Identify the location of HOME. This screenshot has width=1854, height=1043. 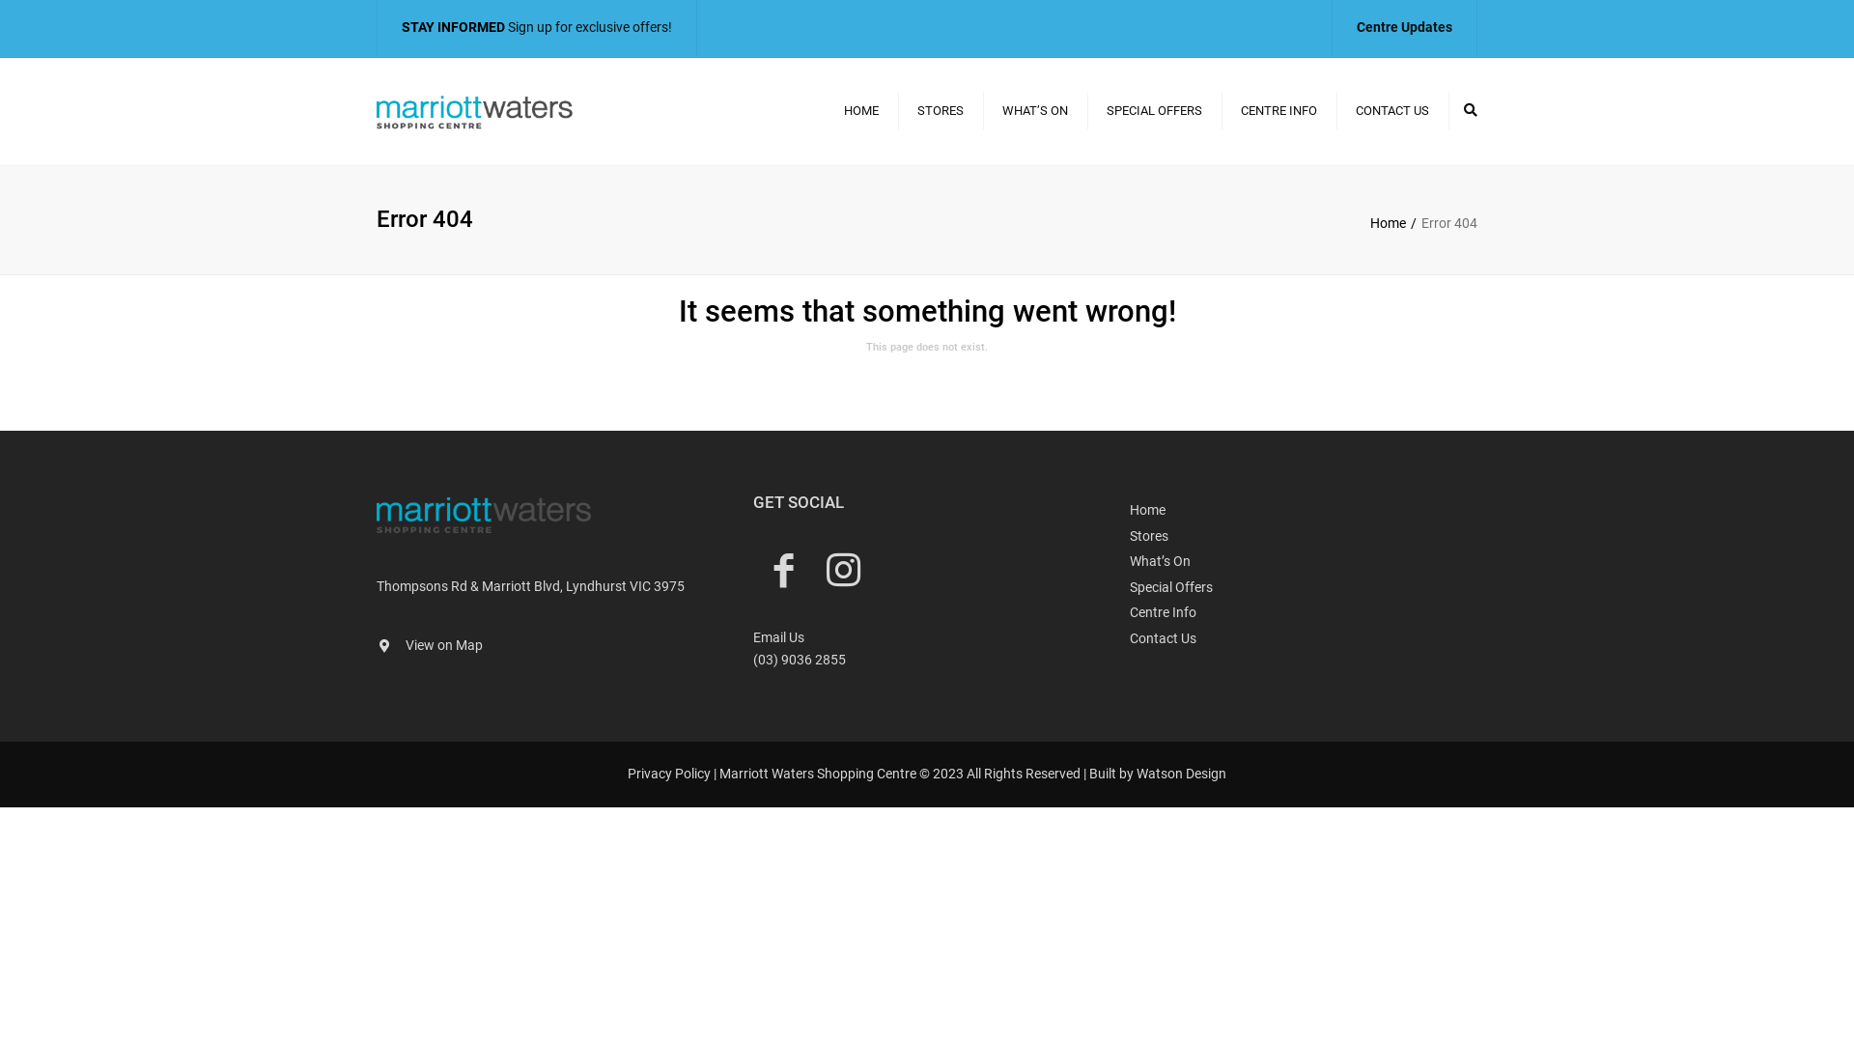
(861, 111).